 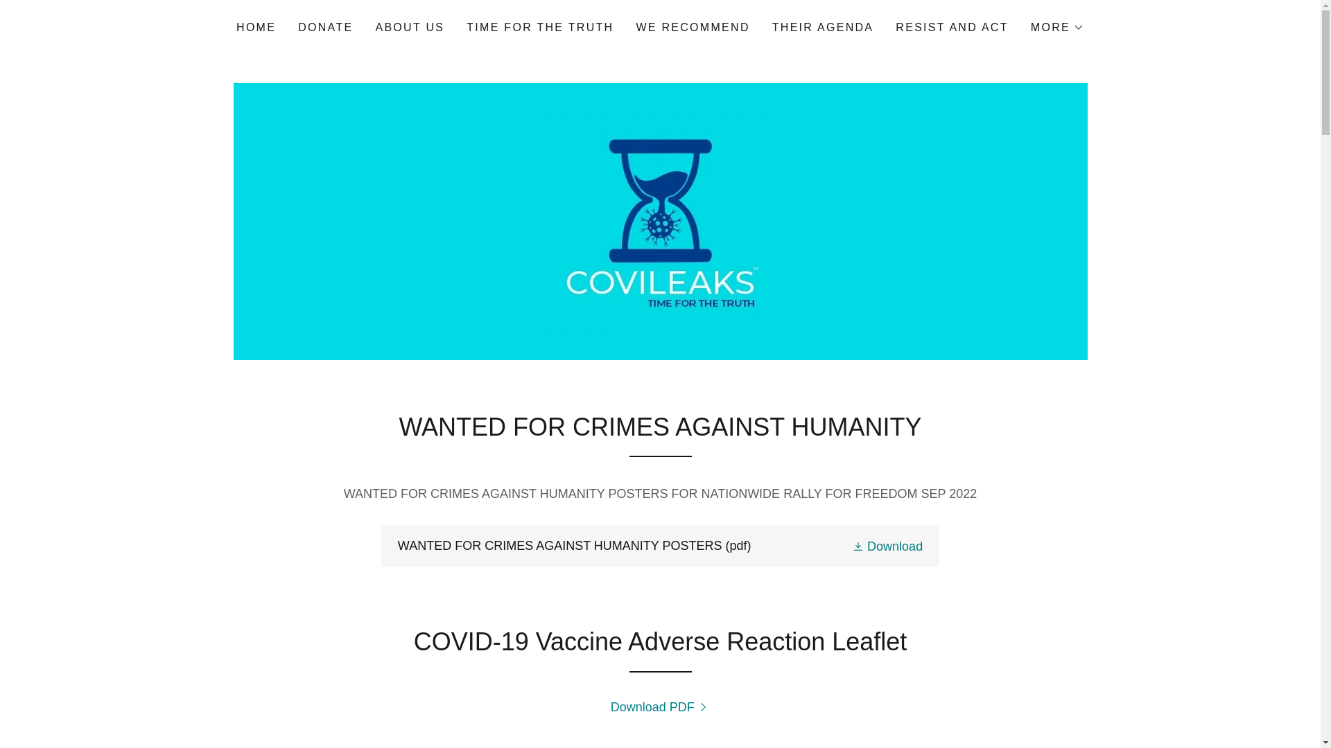 What do you see at coordinates (823, 28) in the screenshot?
I see `THEIR AGENDA` at bounding box center [823, 28].